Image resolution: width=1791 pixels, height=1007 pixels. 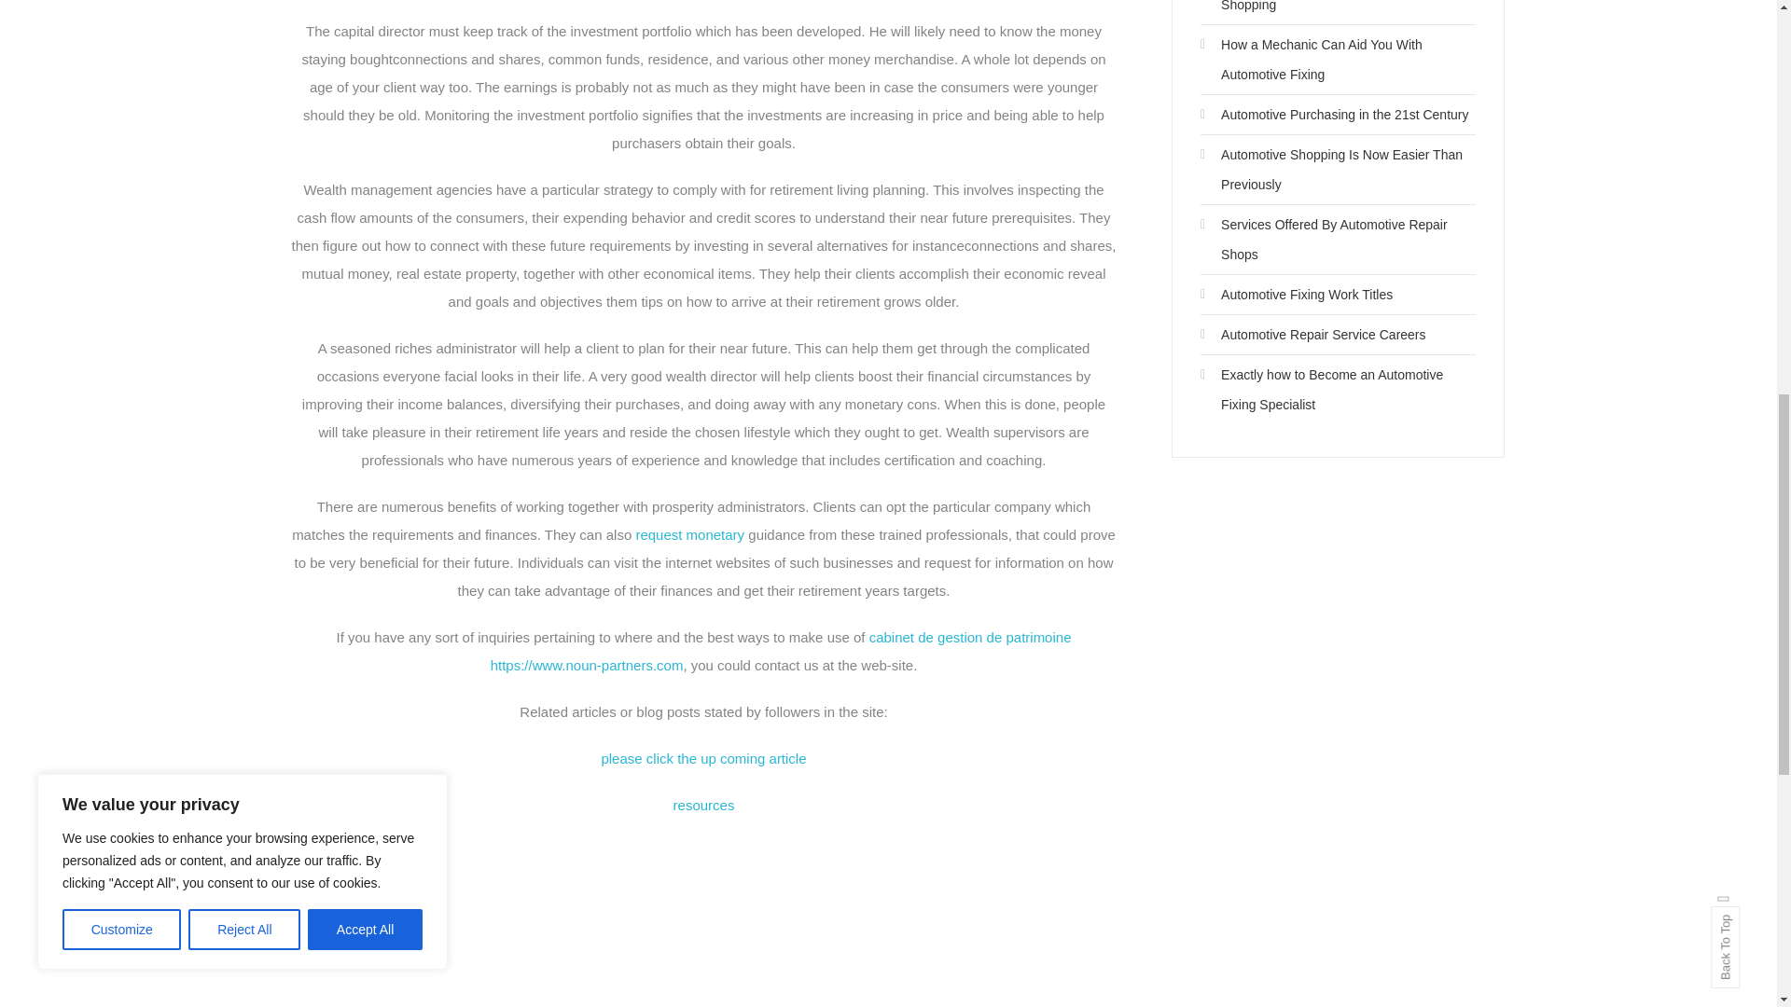 What do you see at coordinates (690, 534) in the screenshot?
I see `request monetary` at bounding box center [690, 534].